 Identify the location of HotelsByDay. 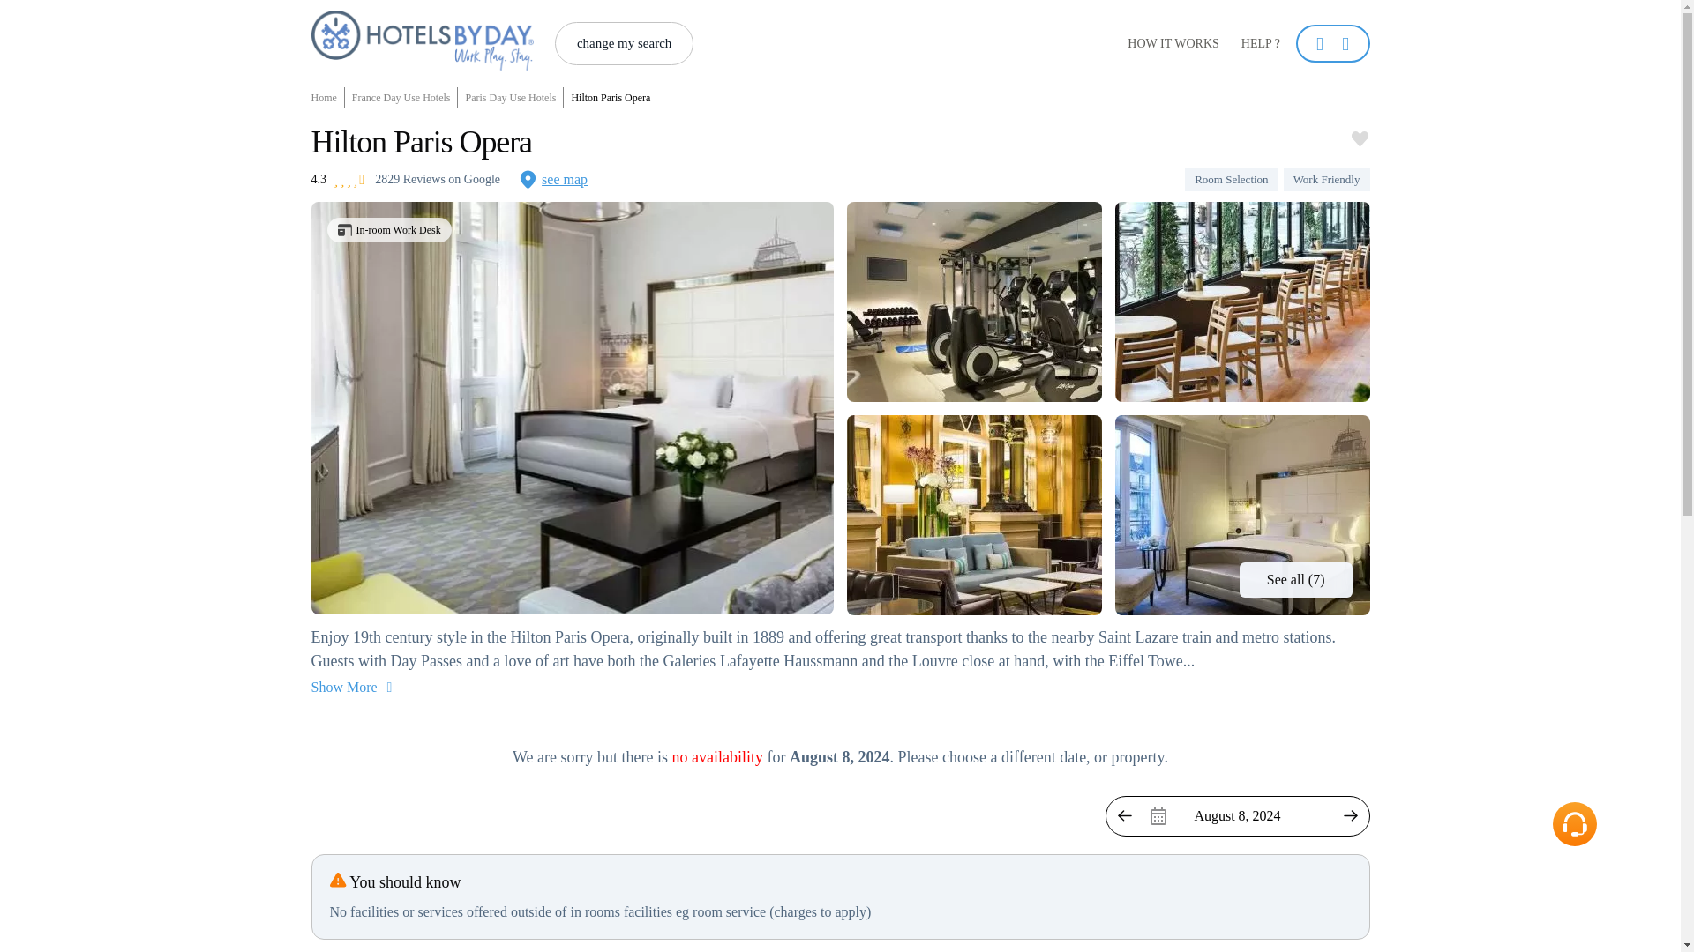
(422, 65).